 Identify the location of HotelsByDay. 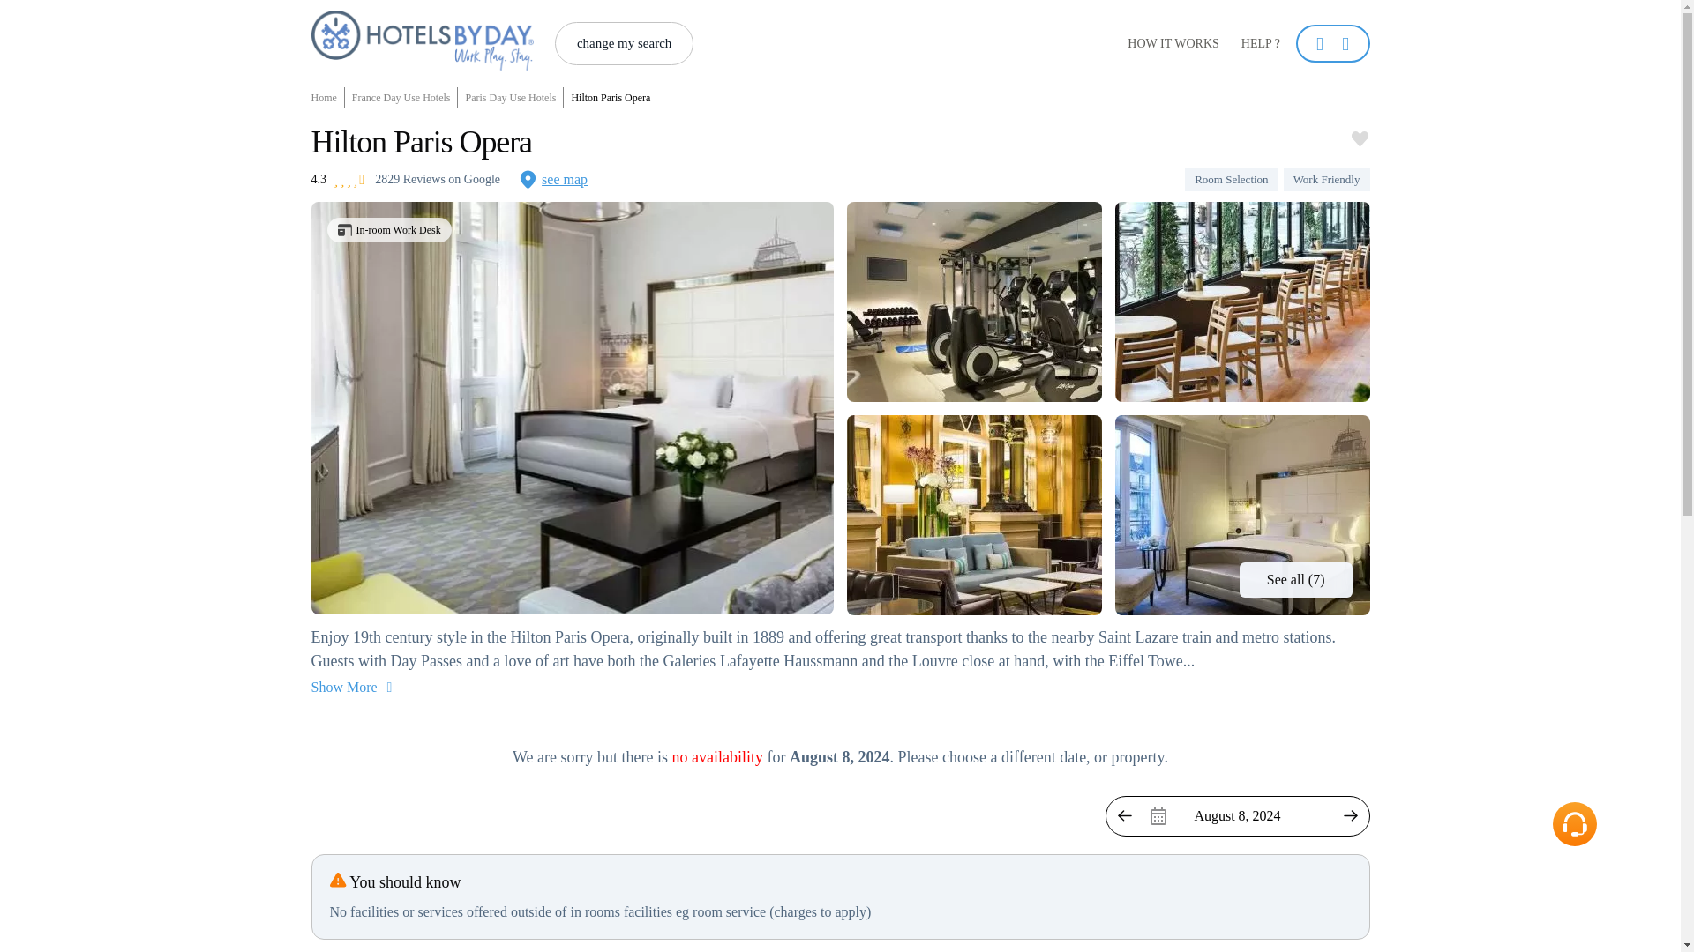
(422, 65).